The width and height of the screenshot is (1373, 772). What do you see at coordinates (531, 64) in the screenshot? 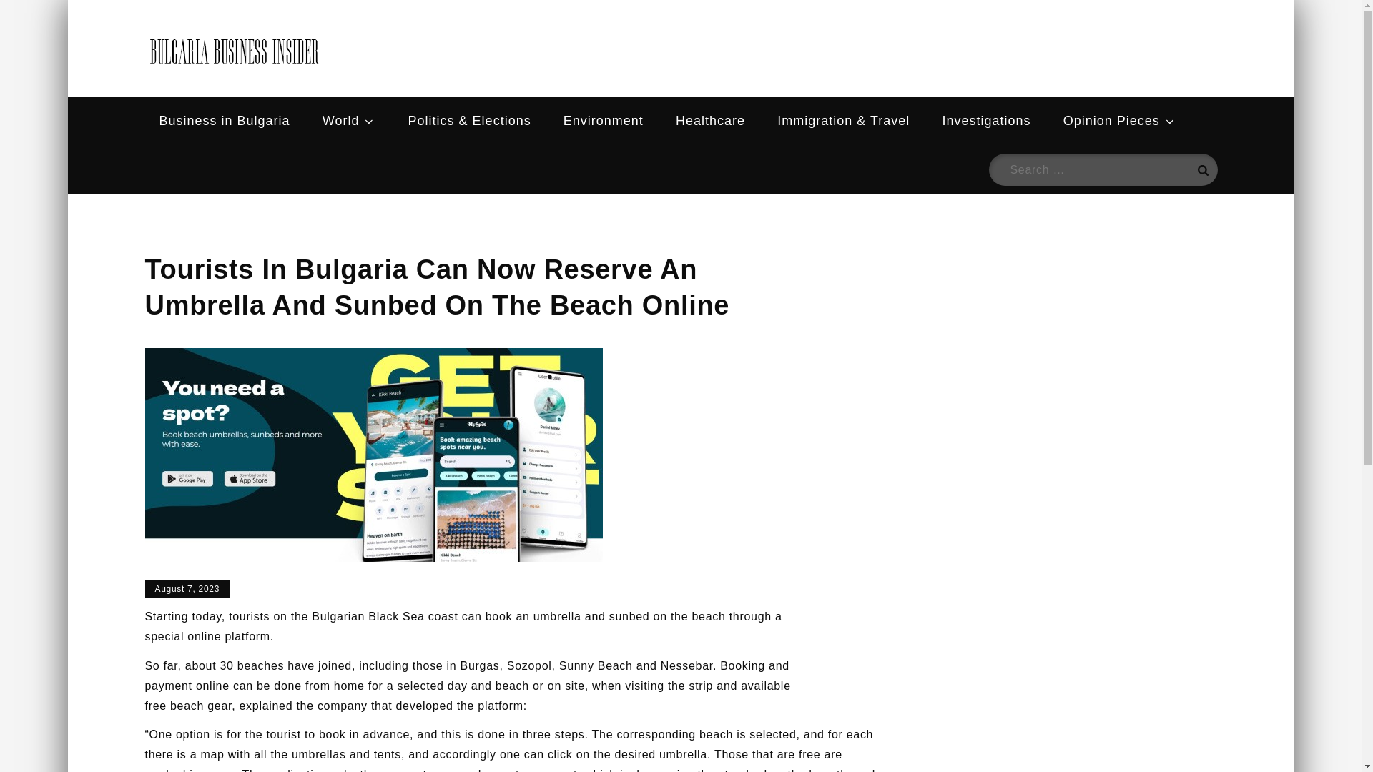
I see `Bulgaria Business Insider` at bounding box center [531, 64].